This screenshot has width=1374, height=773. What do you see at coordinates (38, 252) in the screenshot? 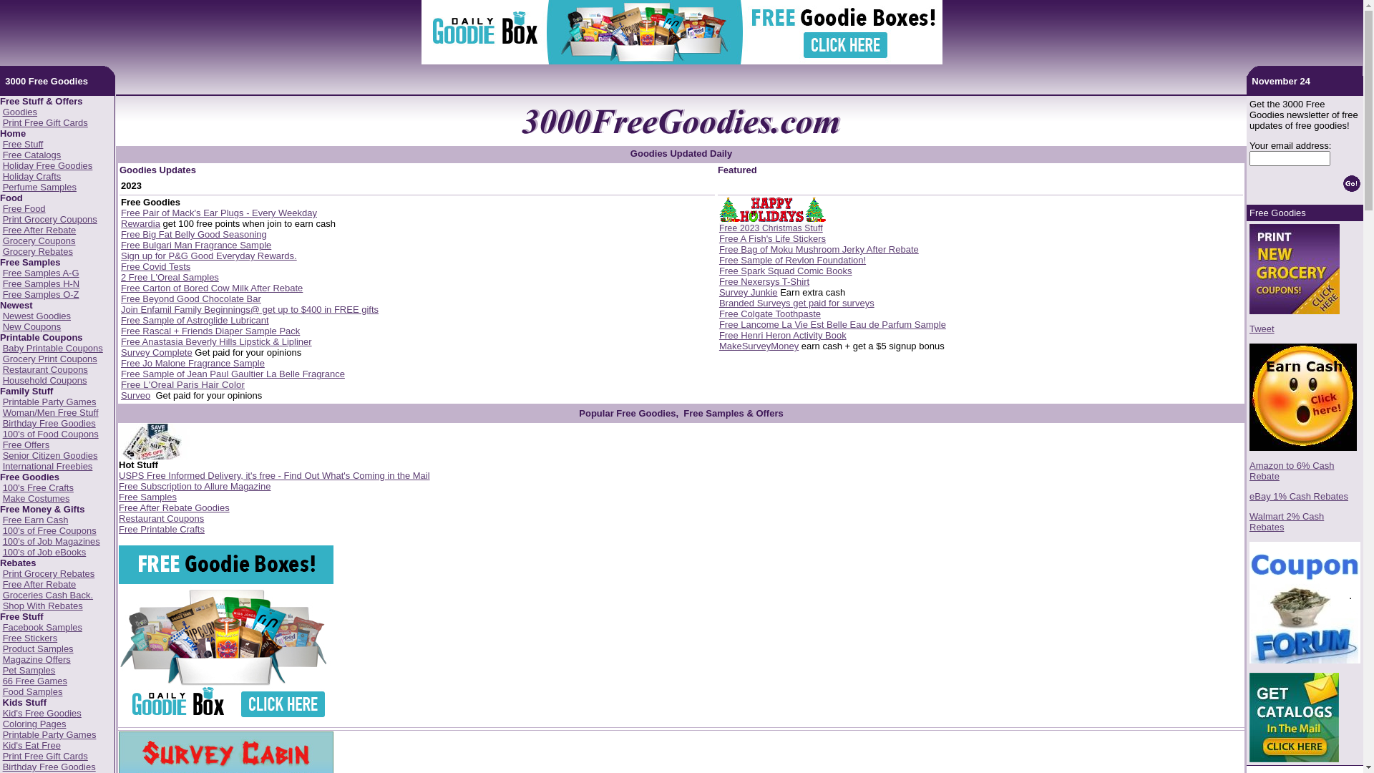
I see `Grocery Rebates` at bounding box center [38, 252].